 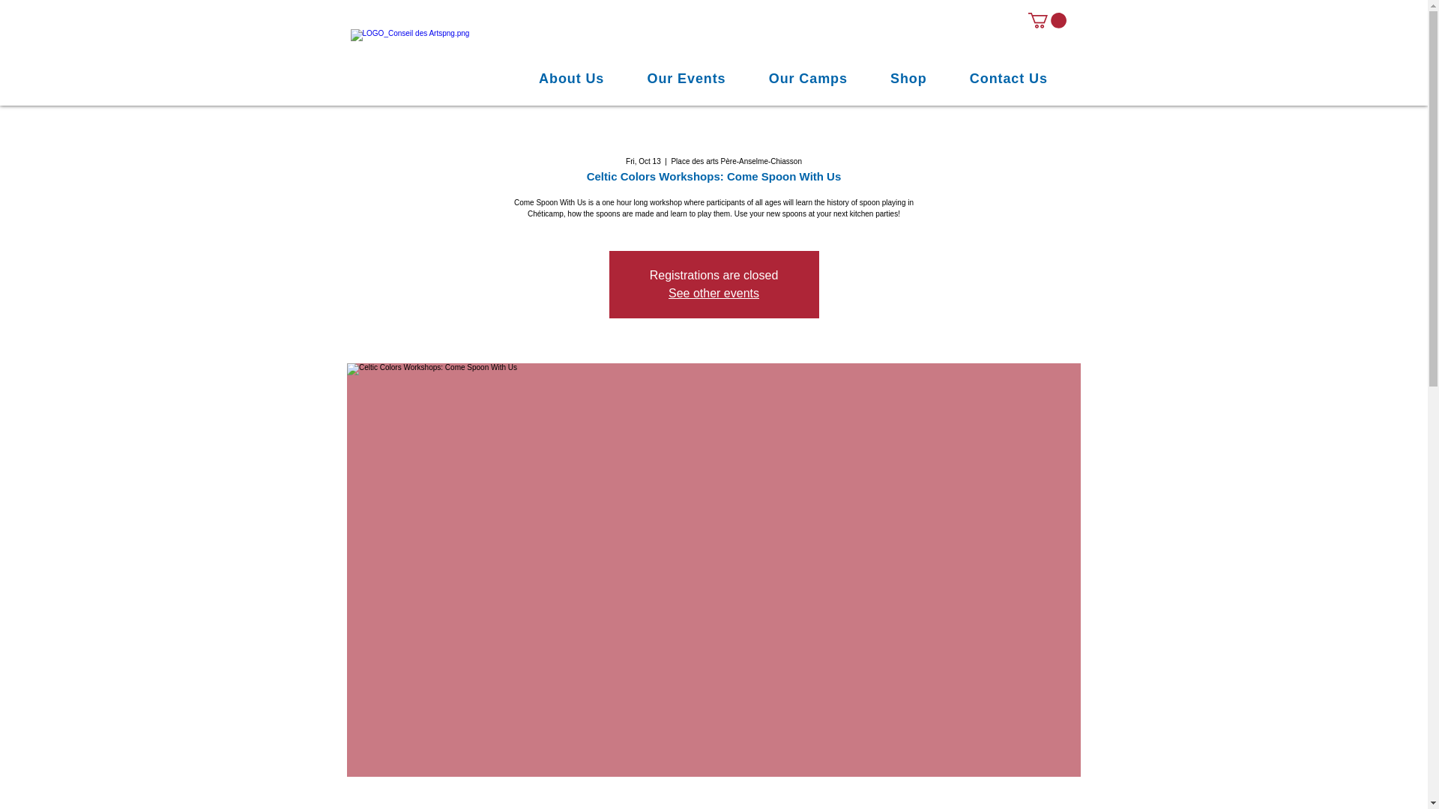 I want to click on See other events, so click(x=714, y=293).